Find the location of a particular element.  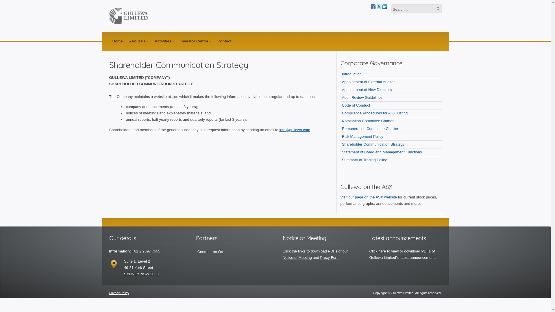

Audit Review Guidelines is located at coordinates (391, 98).